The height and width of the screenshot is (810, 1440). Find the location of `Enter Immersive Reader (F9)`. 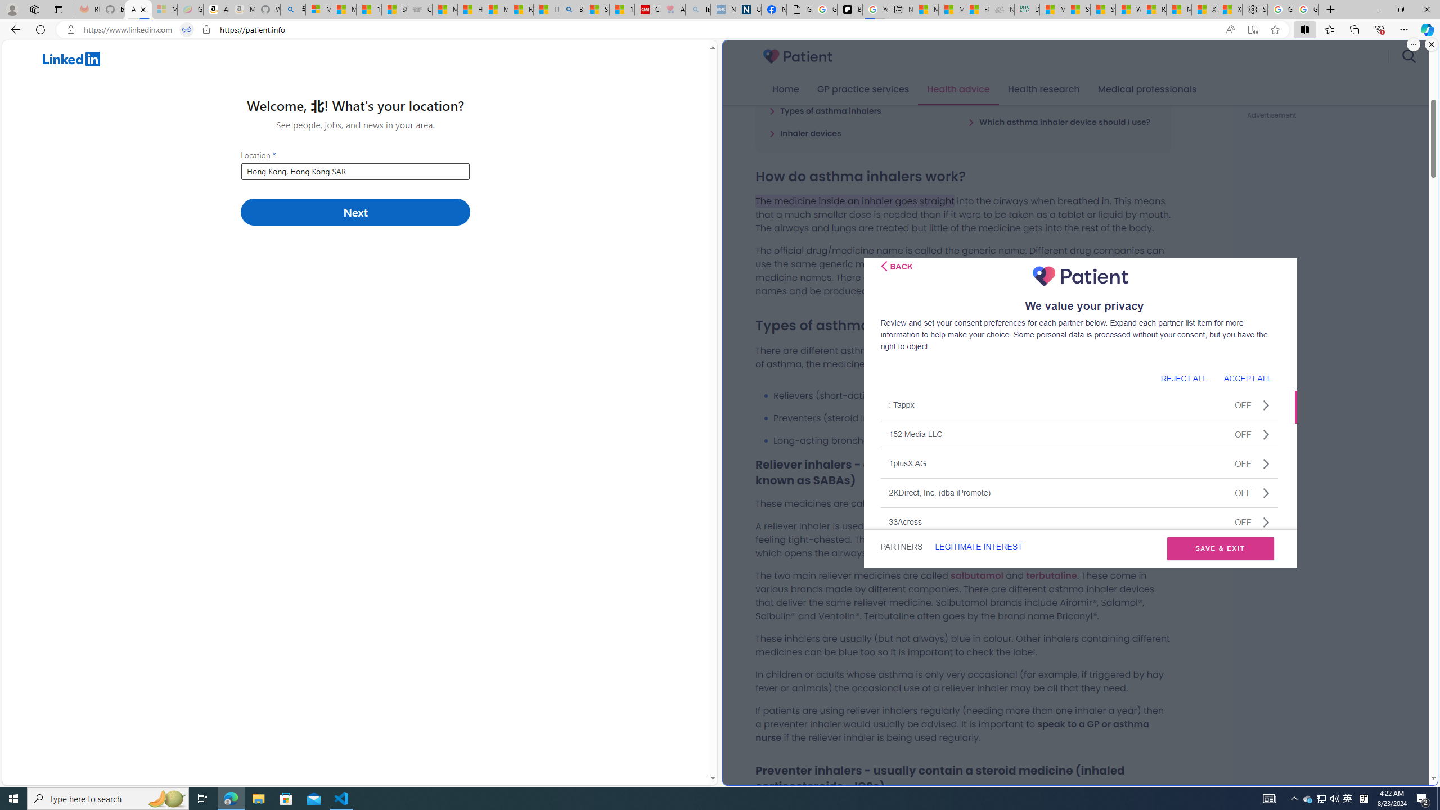

Enter Immersive Reader (F9) is located at coordinates (1252, 30).